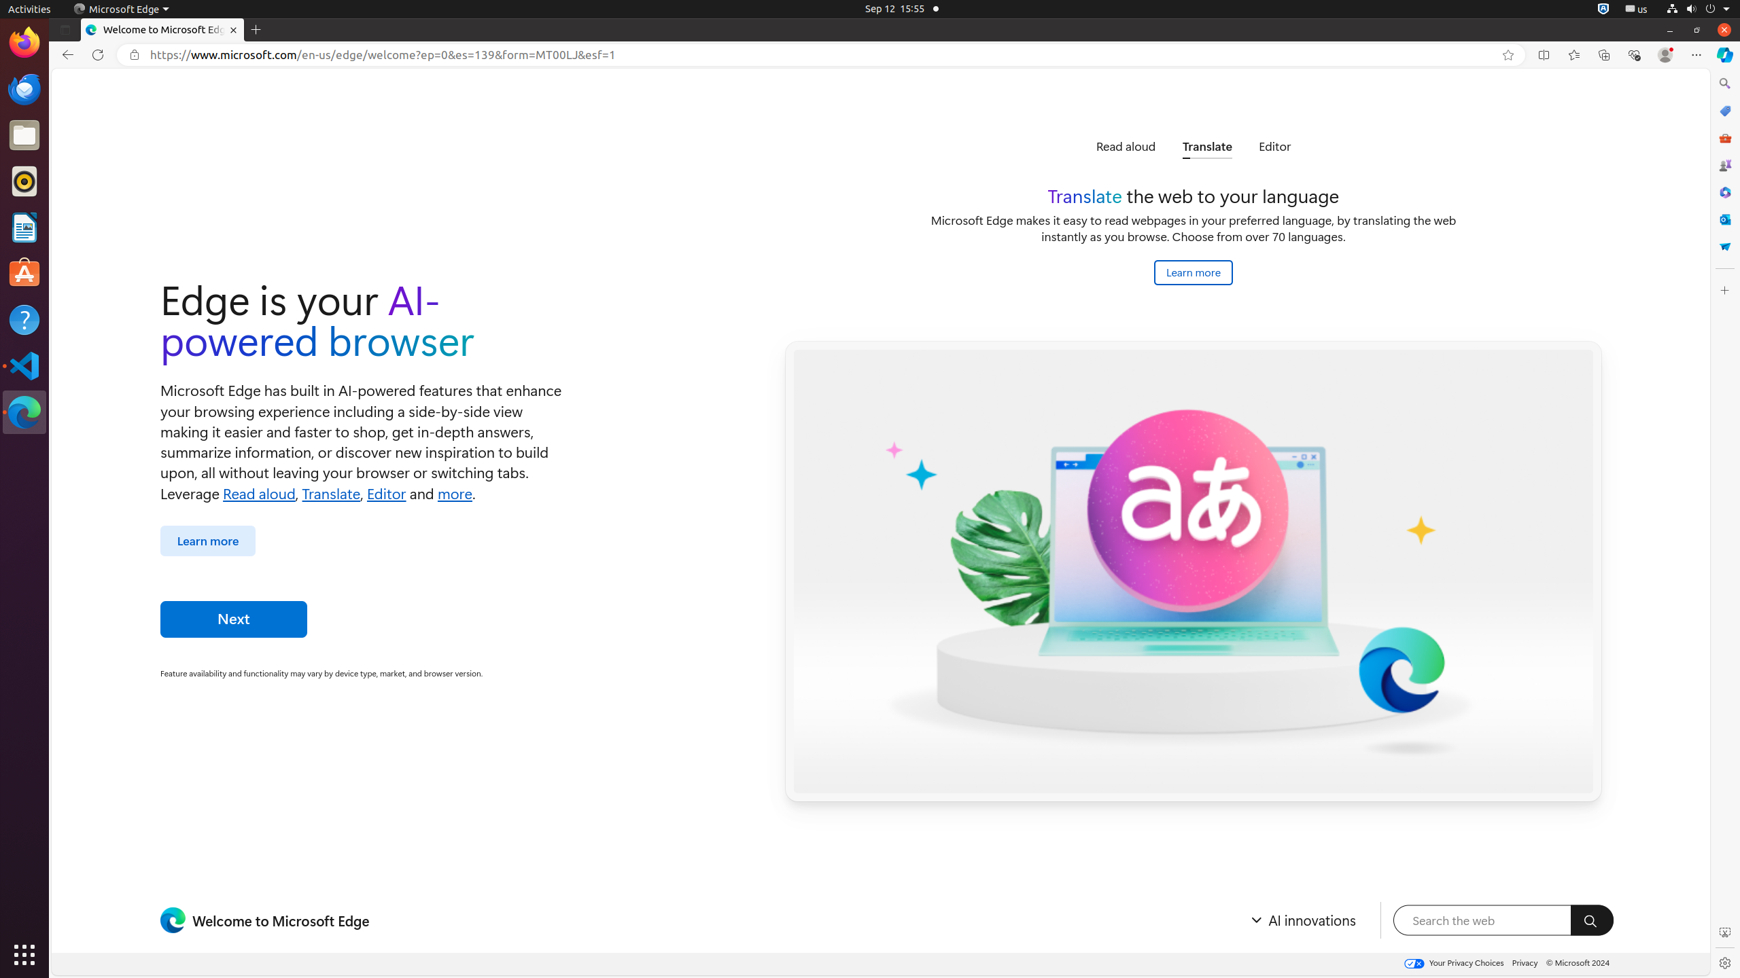 The image size is (1740, 978). I want to click on Search, so click(1592, 920).